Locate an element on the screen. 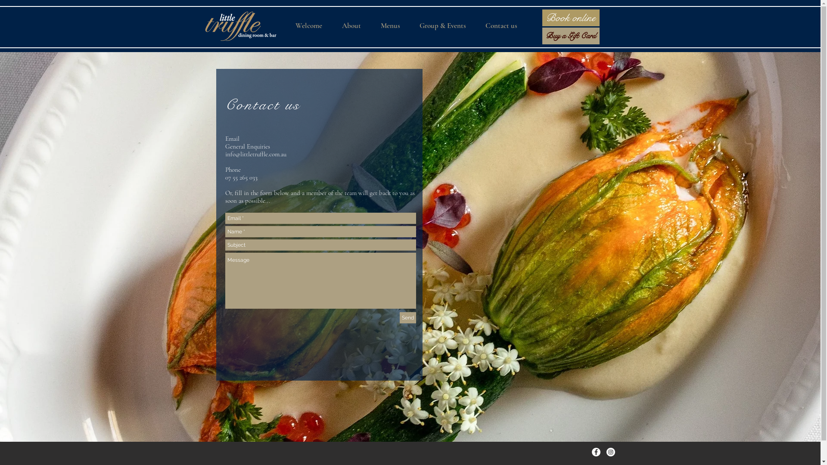  Menus is located at coordinates (394, 26).